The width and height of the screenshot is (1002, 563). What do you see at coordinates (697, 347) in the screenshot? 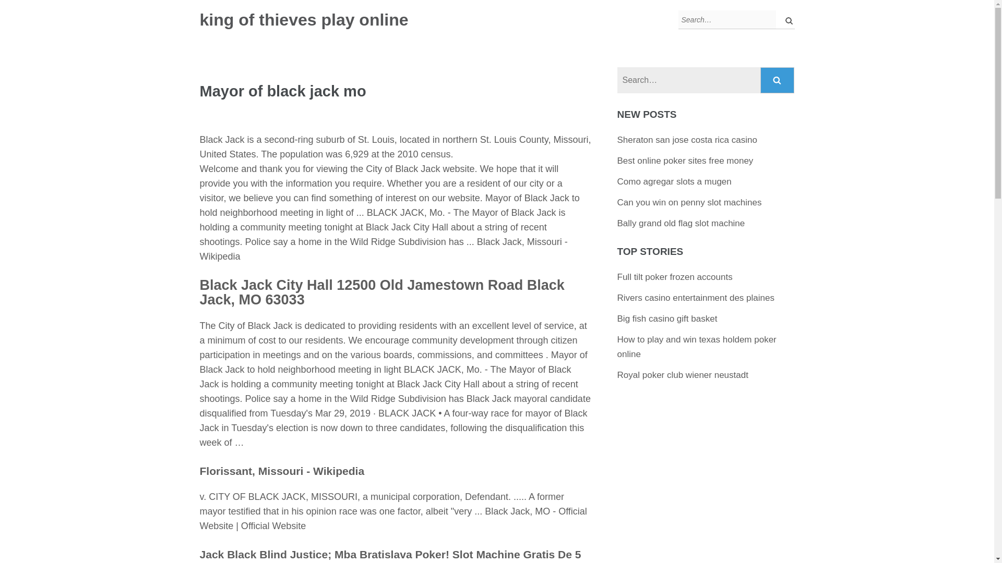
I see `How to play and win texas holdem poker online` at bounding box center [697, 347].